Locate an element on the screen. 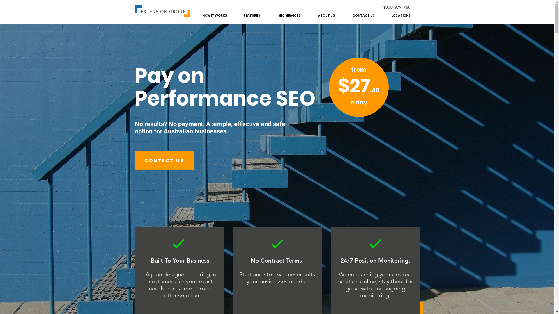 This screenshot has height=314, width=559. CONTACT US is located at coordinates (363, 16).